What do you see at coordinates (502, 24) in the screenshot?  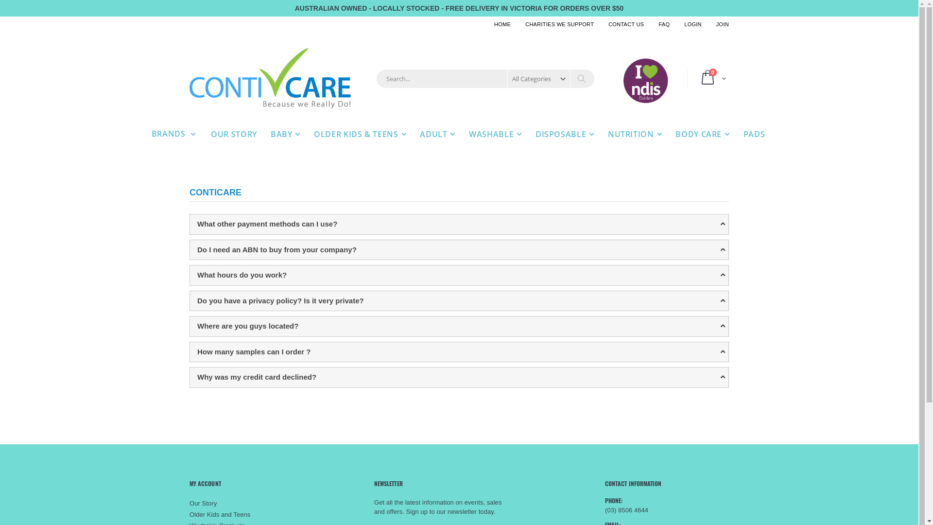 I see `HOME` at bounding box center [502, 24].